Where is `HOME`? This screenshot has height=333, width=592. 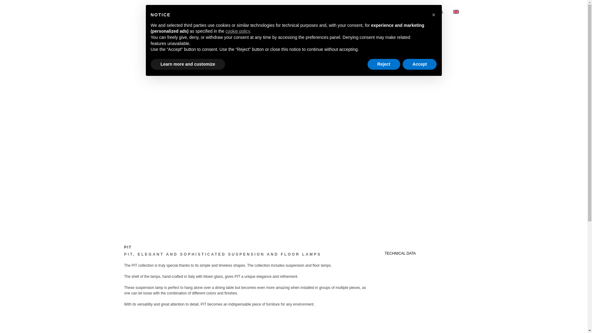 HOME is located at coordinates (226, 12).